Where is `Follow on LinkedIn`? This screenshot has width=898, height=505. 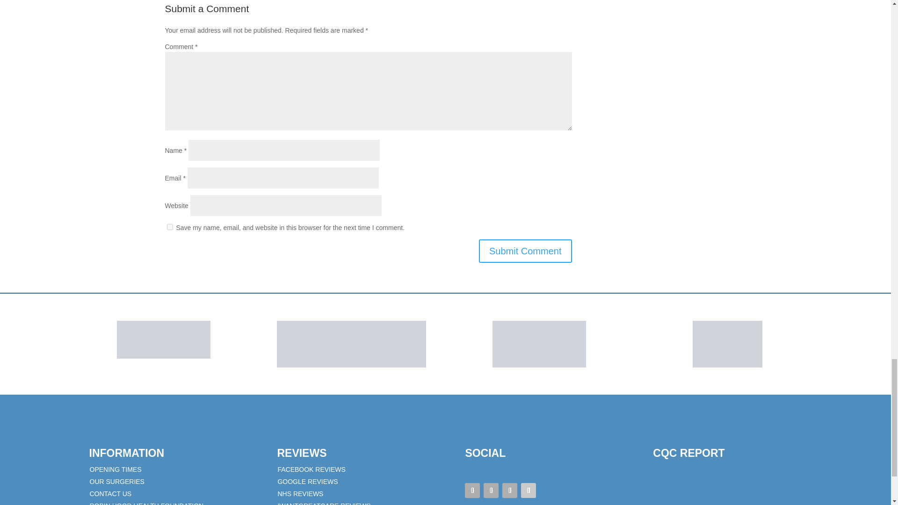
Follow on LinkedIn is located at coordinates (529, 490).